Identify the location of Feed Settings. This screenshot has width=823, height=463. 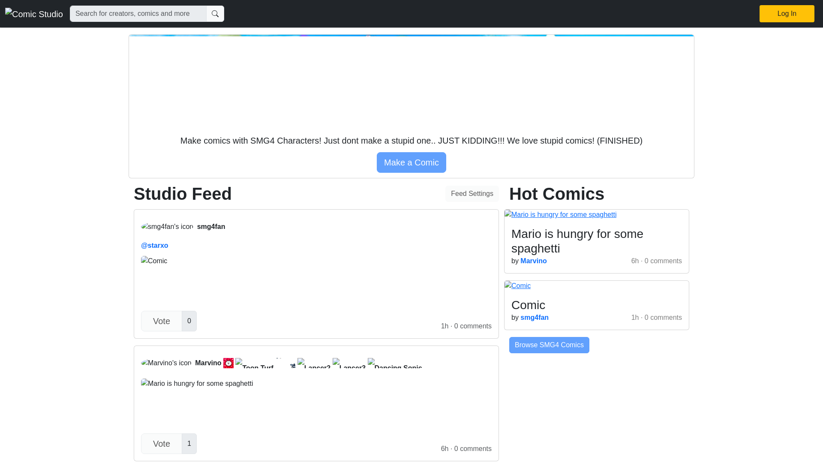
(472, 194).